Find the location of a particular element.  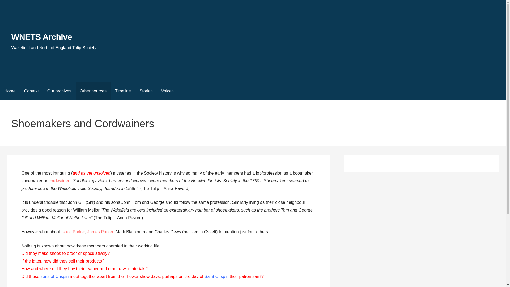

Isaac Parker is located at coordinates (73, 232).